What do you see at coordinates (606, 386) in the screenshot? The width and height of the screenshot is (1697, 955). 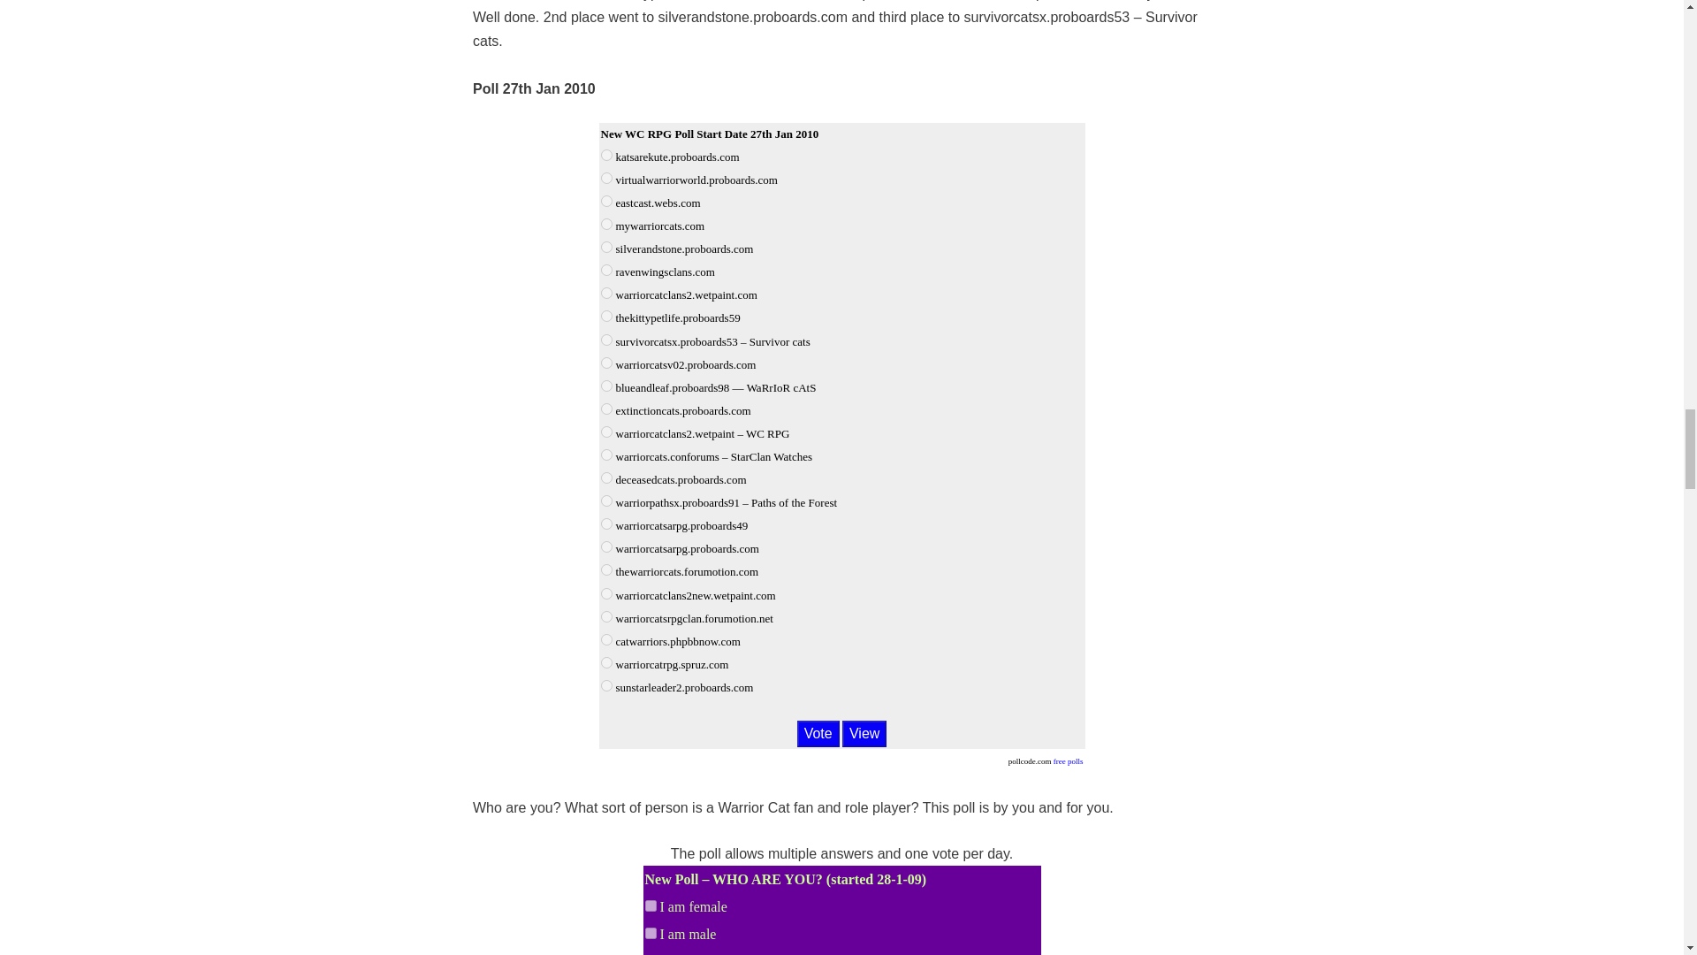 I see `11` at bounding box center [606, 386].